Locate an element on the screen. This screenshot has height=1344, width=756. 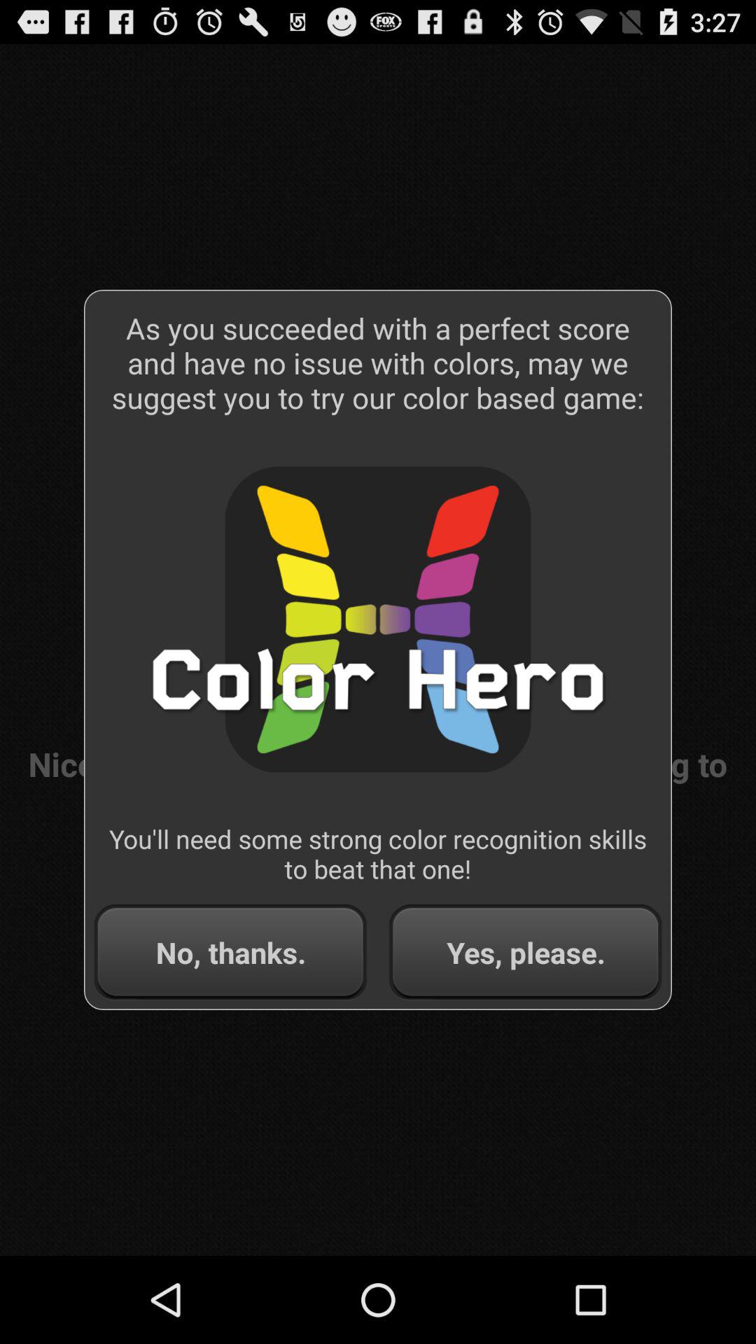
launch app below the you ll need item is located at coordinates (525, 952).